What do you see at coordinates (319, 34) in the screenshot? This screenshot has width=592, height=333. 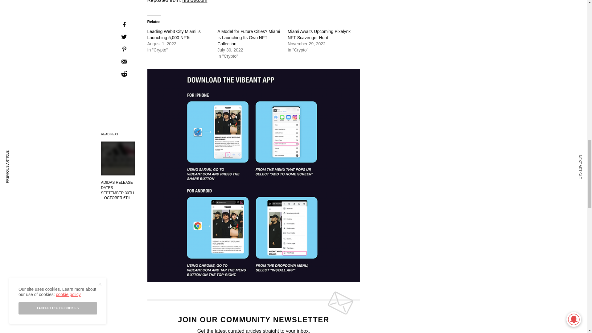 I see `Miami Awaits Upcoming Pixelynx NFT Scavenger Hunt` at bounding box center [319, 34].